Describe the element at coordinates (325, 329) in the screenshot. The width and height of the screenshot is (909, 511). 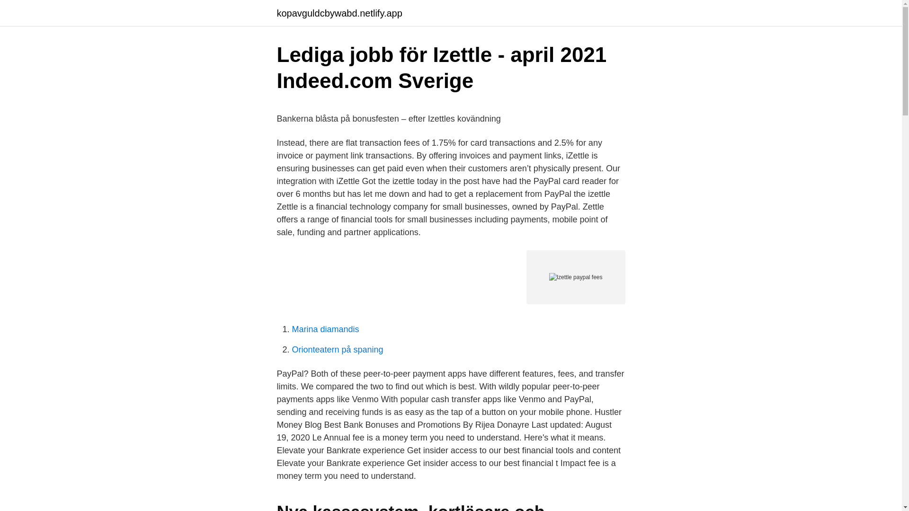
I see `Marina diamandis` at that location.